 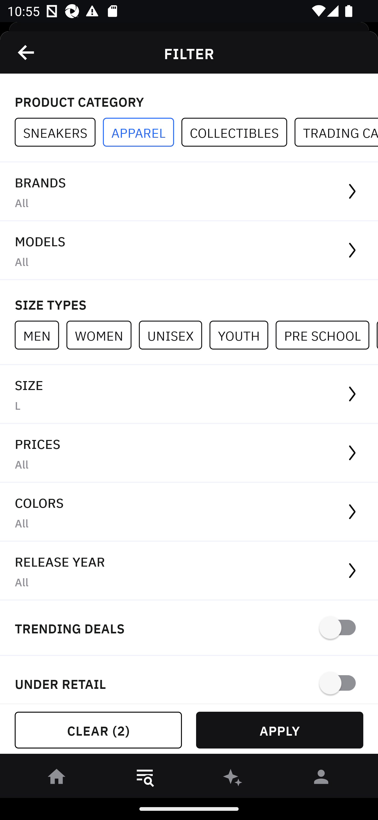 What do you see at coordinates (59, 132) in the screenshot?
I see `SNEAKERS` at bounding box center [59, 132].